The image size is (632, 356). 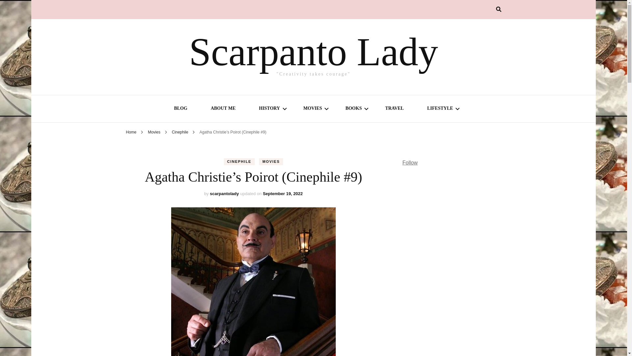 What do you see at coordinates (239, 162) in the screenshot?
I see `CINEPHILE` at bounding box center [239, 162].